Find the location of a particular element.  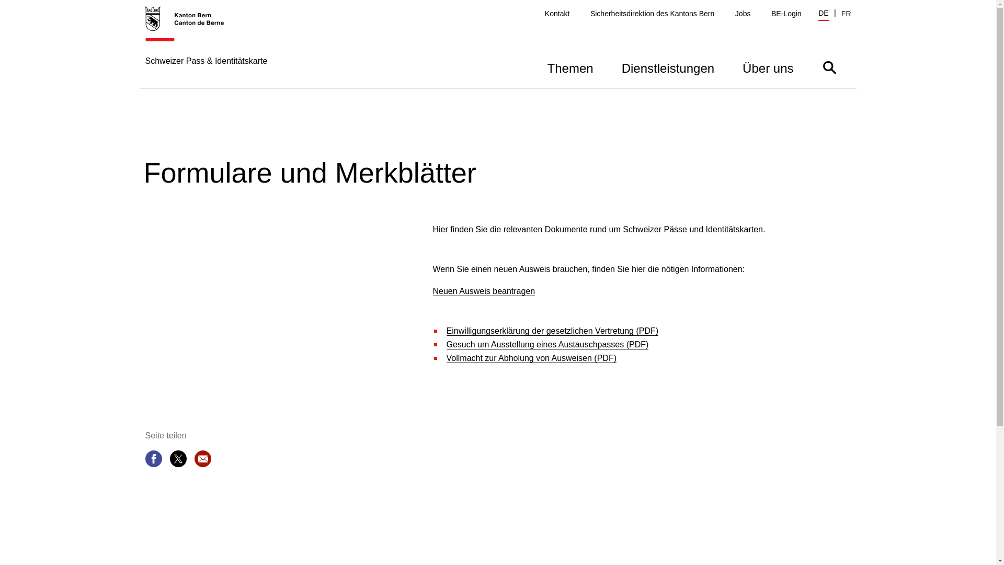

Gesuch um Ausstellung eines Austauschpasses is located at coordinates (548, 345).